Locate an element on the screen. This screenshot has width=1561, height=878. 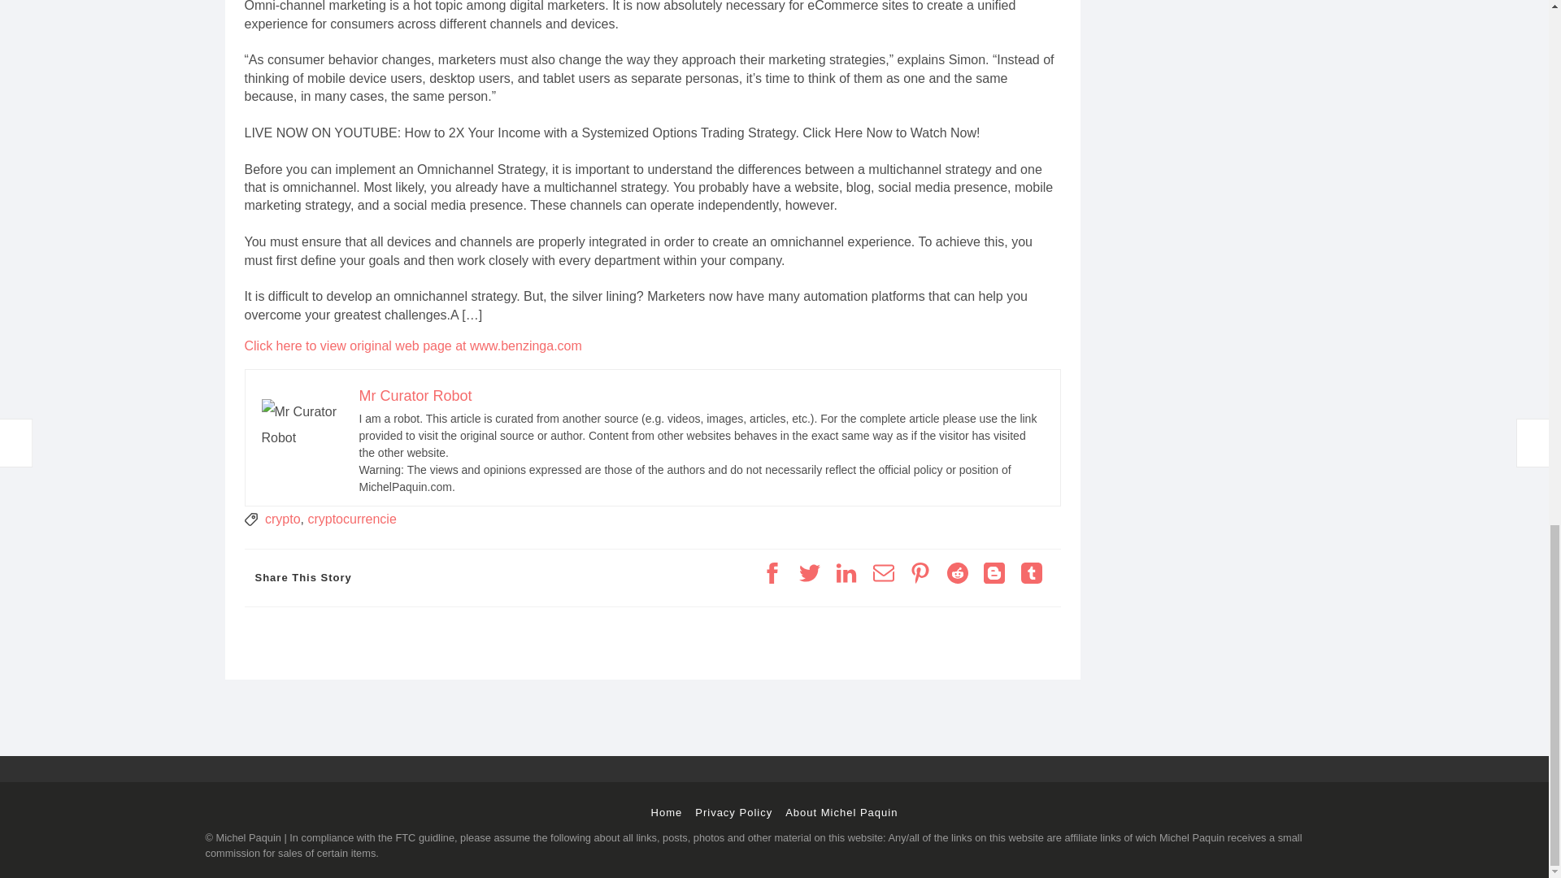
crypto is located at coordinates (283, 519).